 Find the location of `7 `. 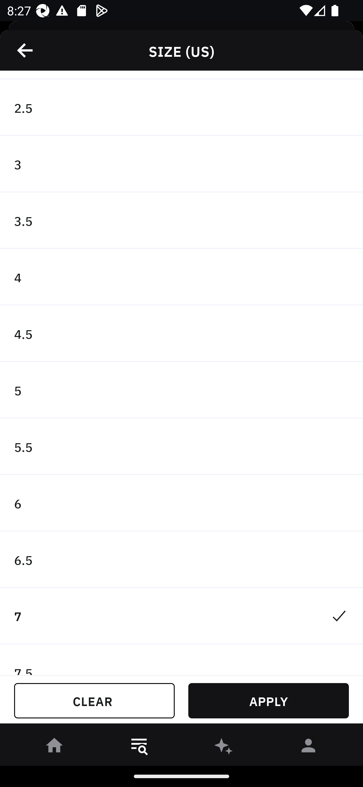

7  is located at coordinates (181, 616).